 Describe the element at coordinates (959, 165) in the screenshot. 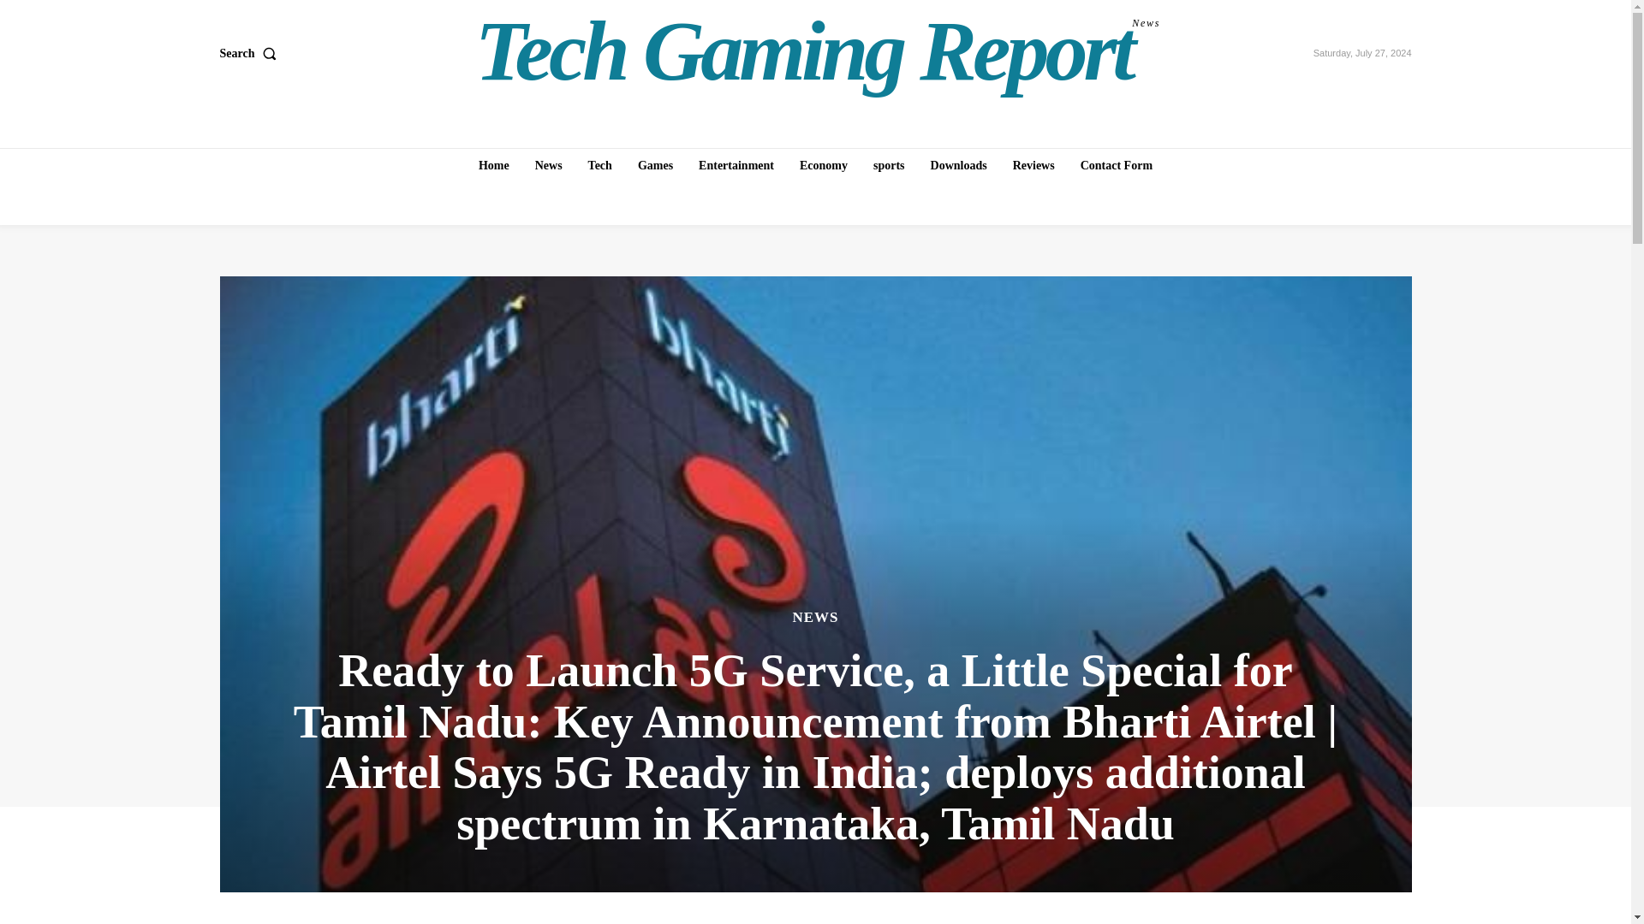

I see `Downloads` at that location.